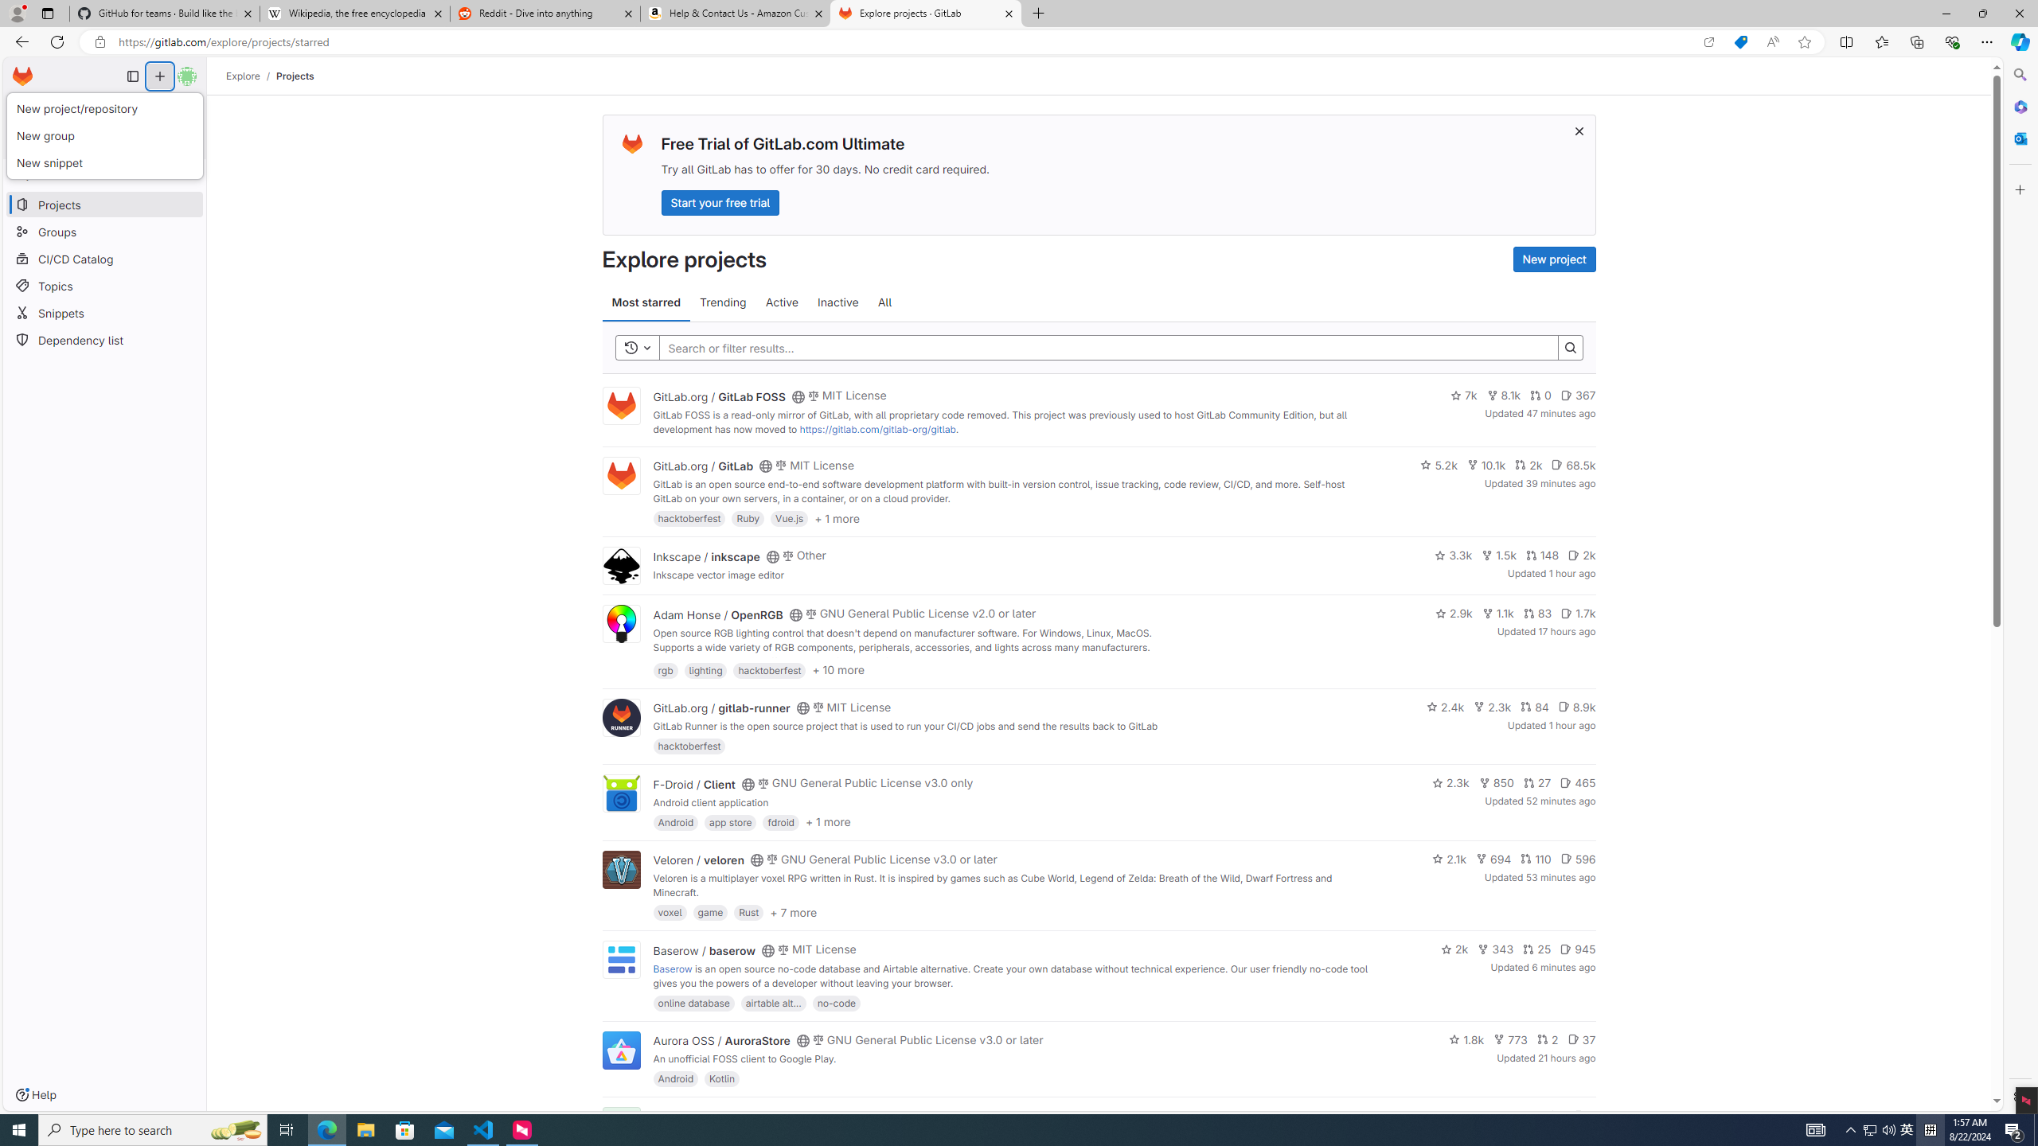  Describe the element at coordinates (1503, 396) in the screenshot. I see `8.1k` at that location.